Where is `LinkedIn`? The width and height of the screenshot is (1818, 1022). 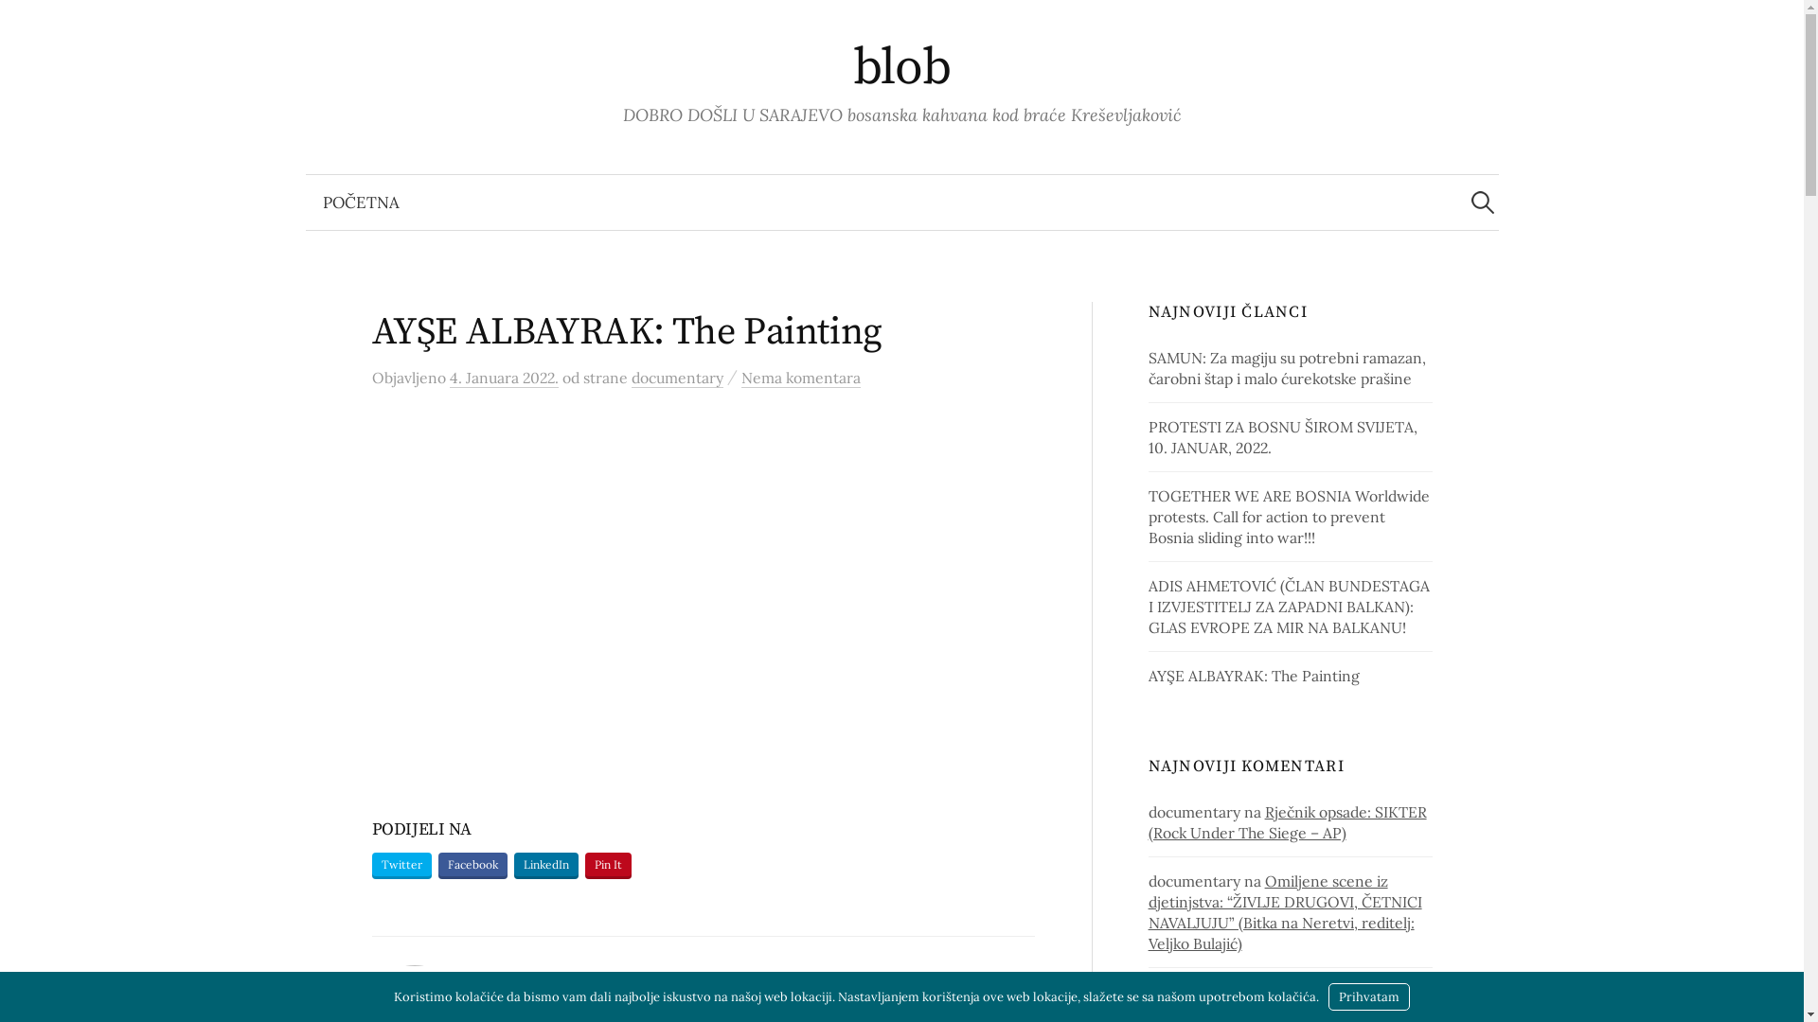 LinkedIn is located at coordinates (545, 865).